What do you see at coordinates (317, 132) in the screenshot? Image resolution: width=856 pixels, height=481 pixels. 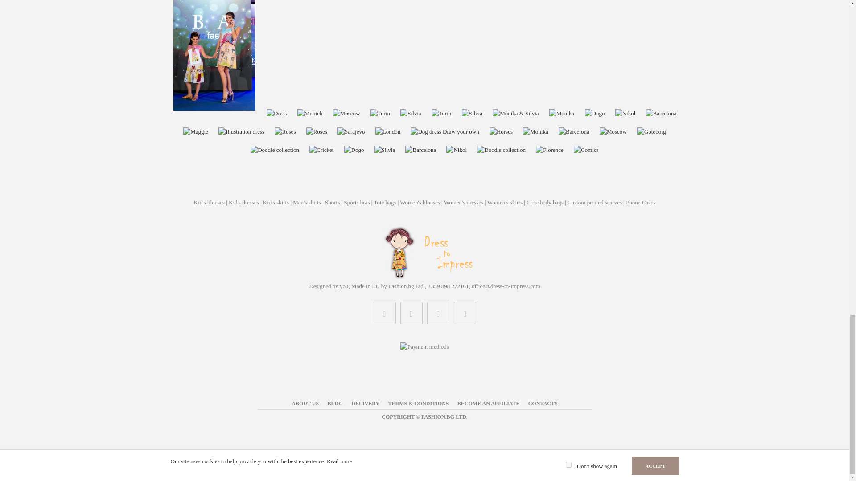 I see `Roses` at bounding box center [317, 132].